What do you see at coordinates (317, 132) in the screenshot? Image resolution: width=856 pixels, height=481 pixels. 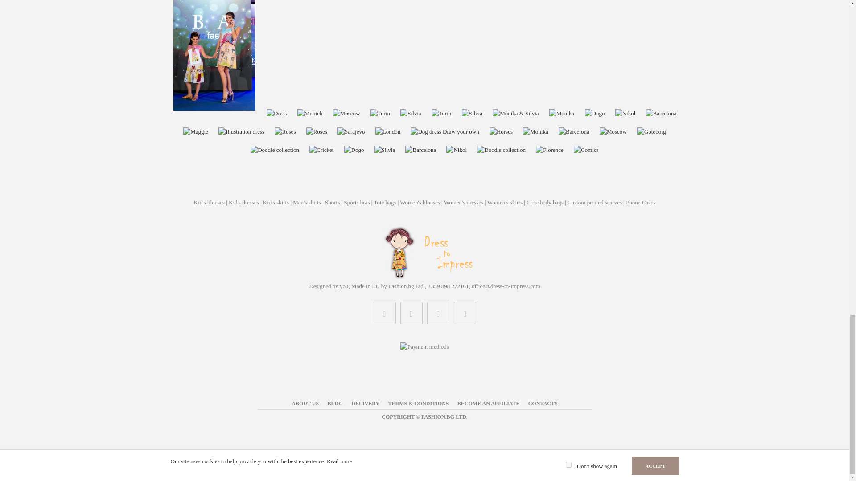 I see `Roses` at bounding box center [317, 132].